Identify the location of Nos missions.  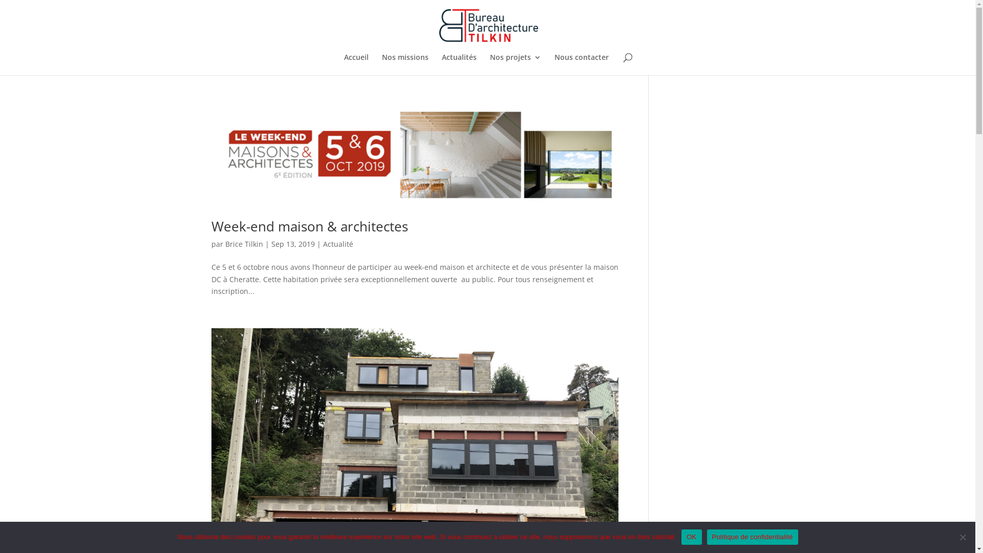
(405, 65).